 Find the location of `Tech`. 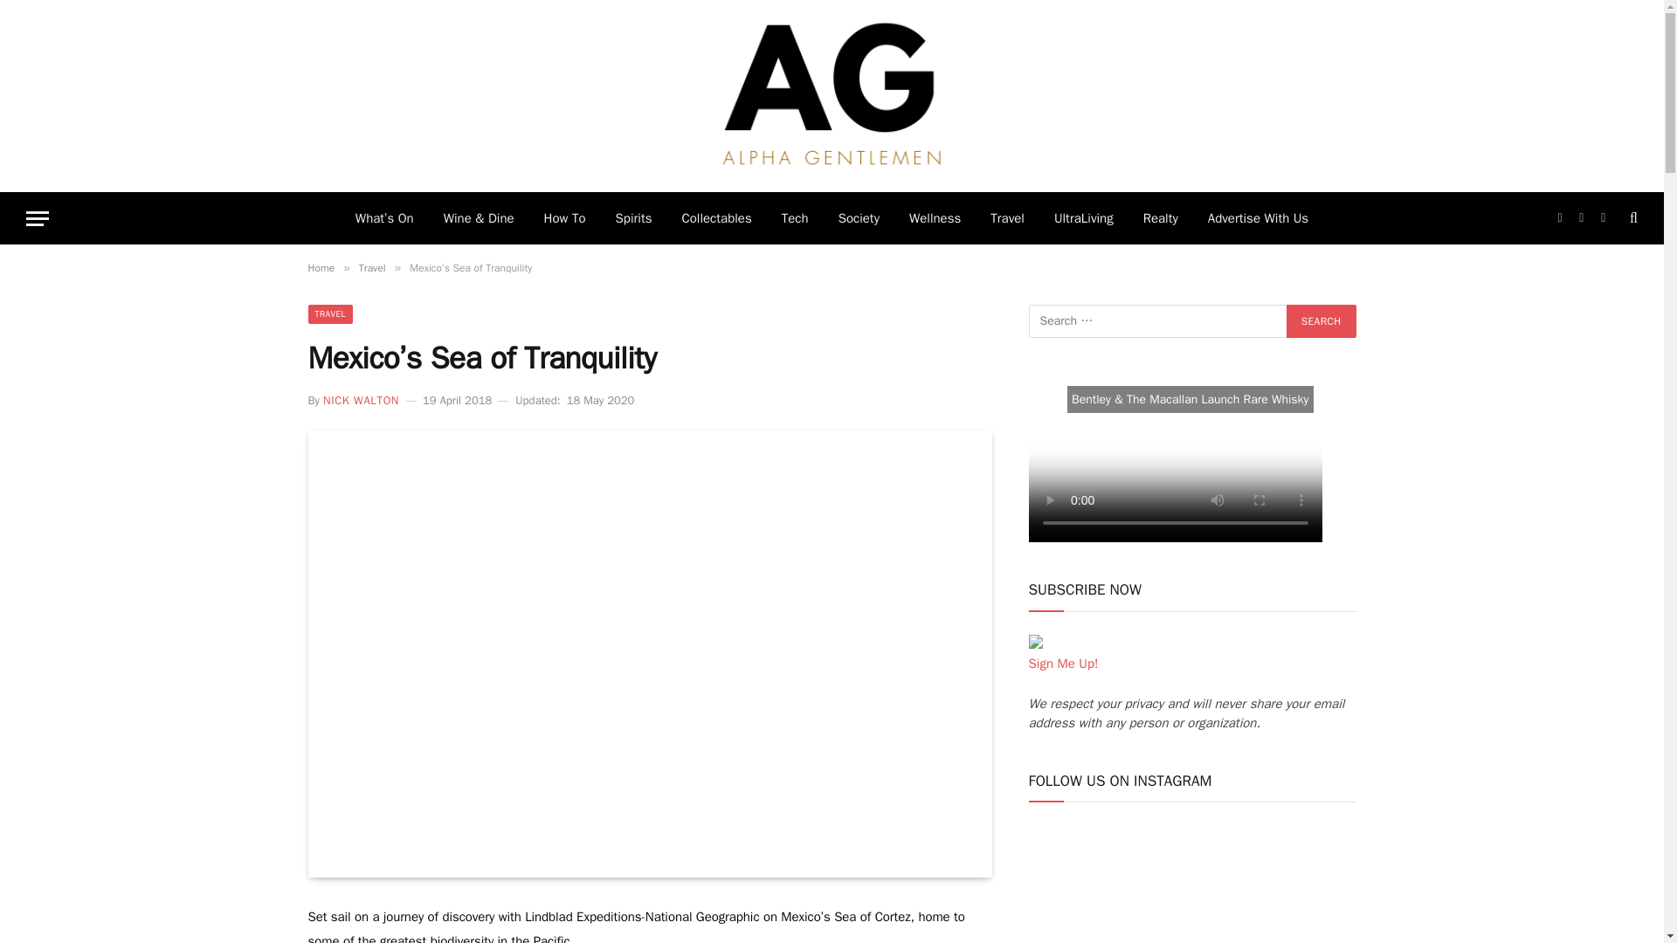

Tech is located at coordinates (795, 218).